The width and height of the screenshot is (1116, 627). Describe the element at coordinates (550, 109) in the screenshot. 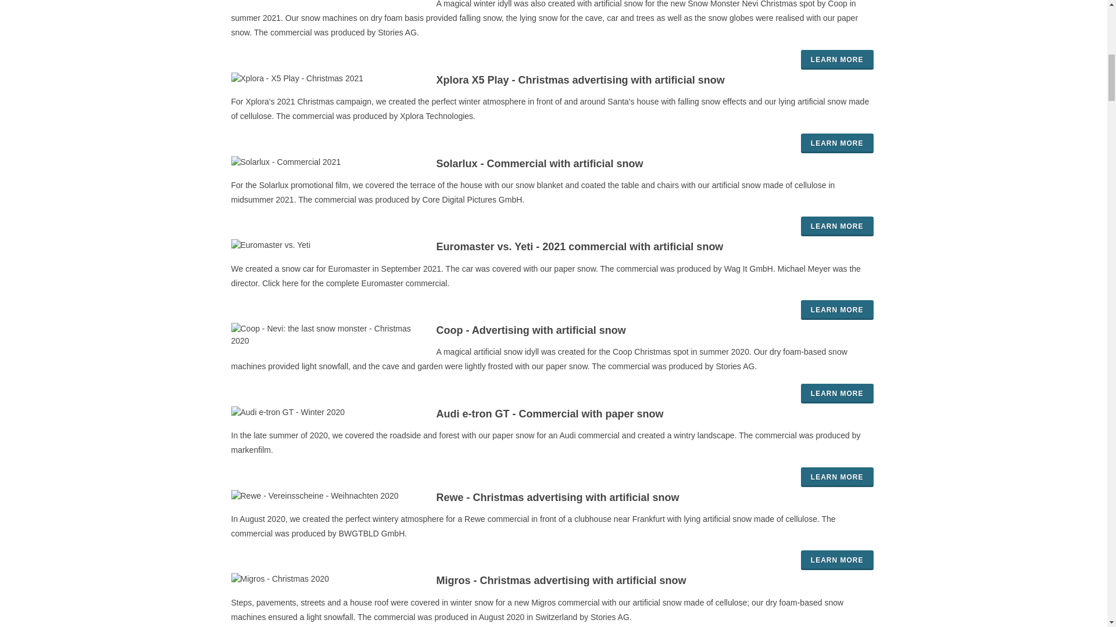

I see `Xplora - X5 Play - Christmas 2021` at that location.